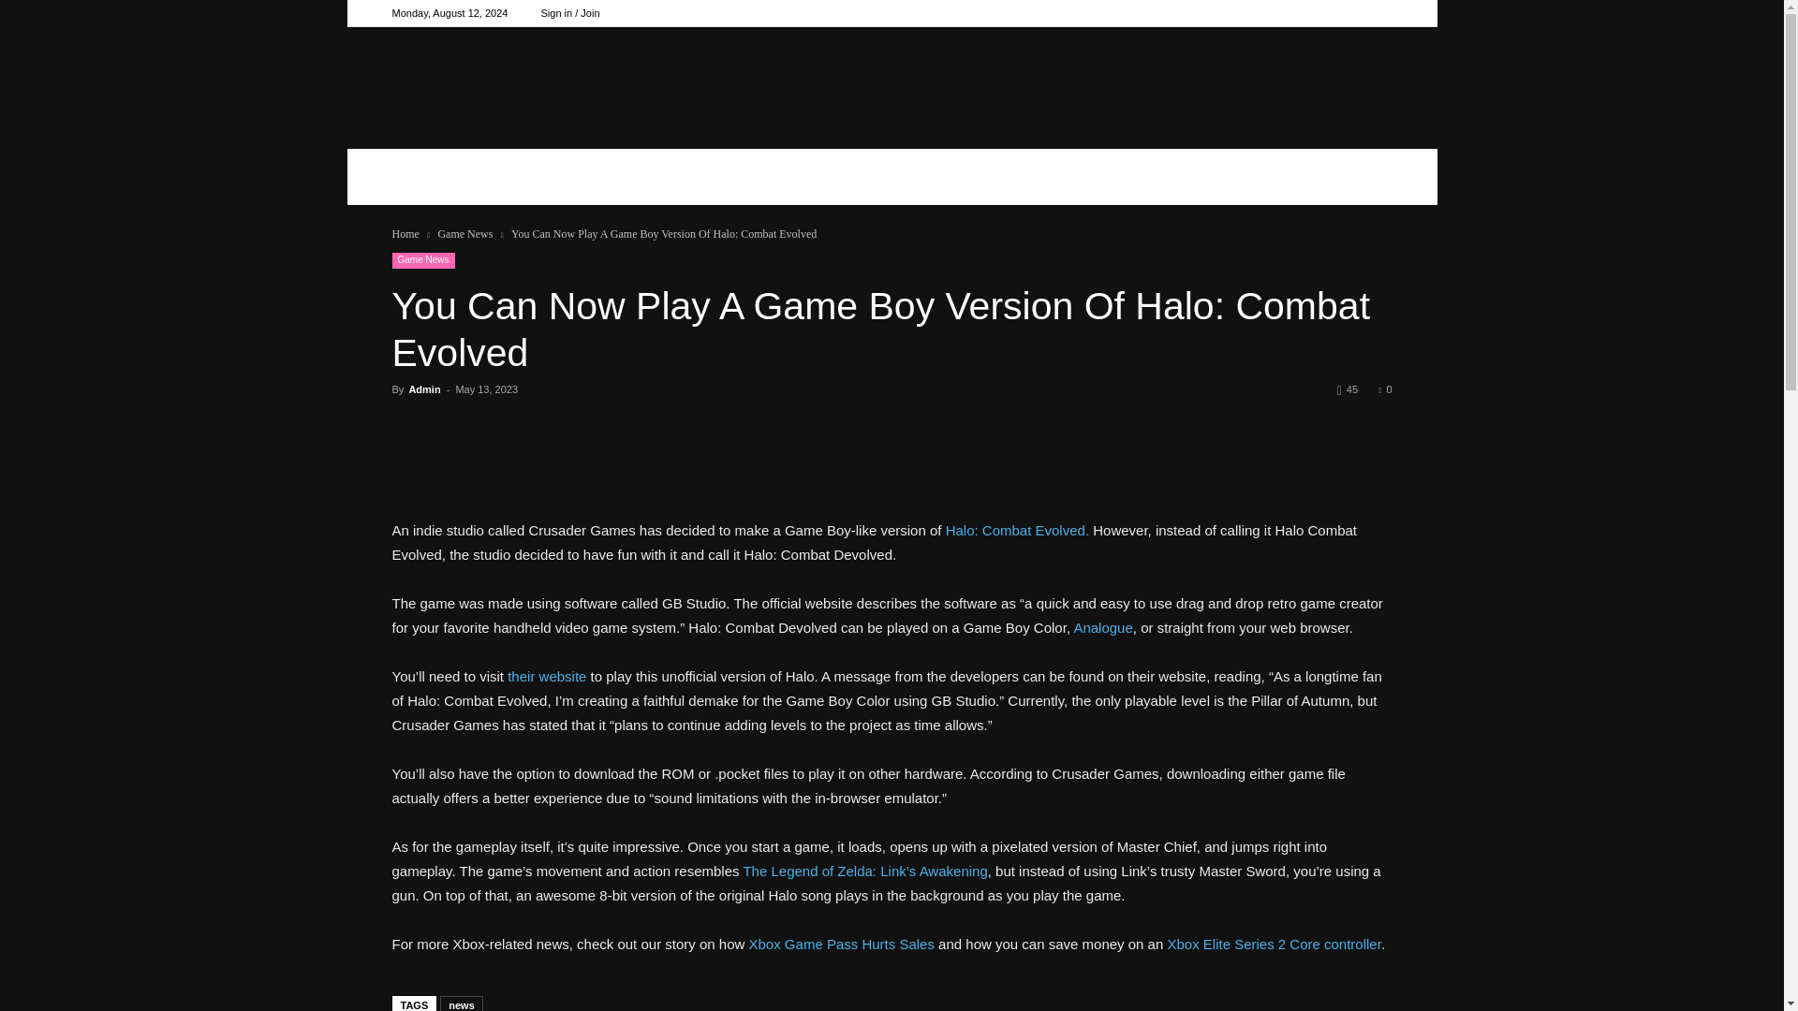  What do you see at coordinates (833, 176) in the screenshot?
I see `CONSOLES` at bounding box center [833, 176].